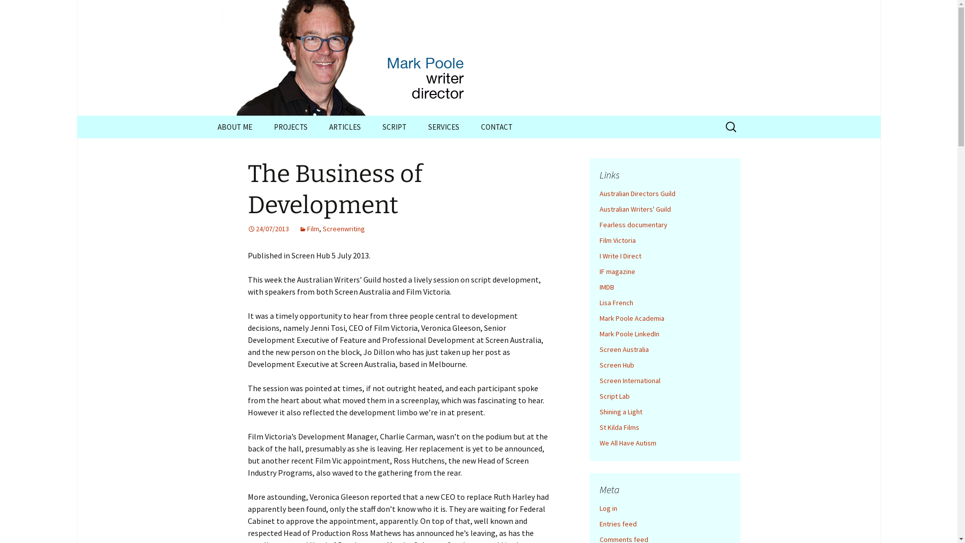 This screenshot has width=965, height=543. I want to click on Screen Australia, so click(624, 349).